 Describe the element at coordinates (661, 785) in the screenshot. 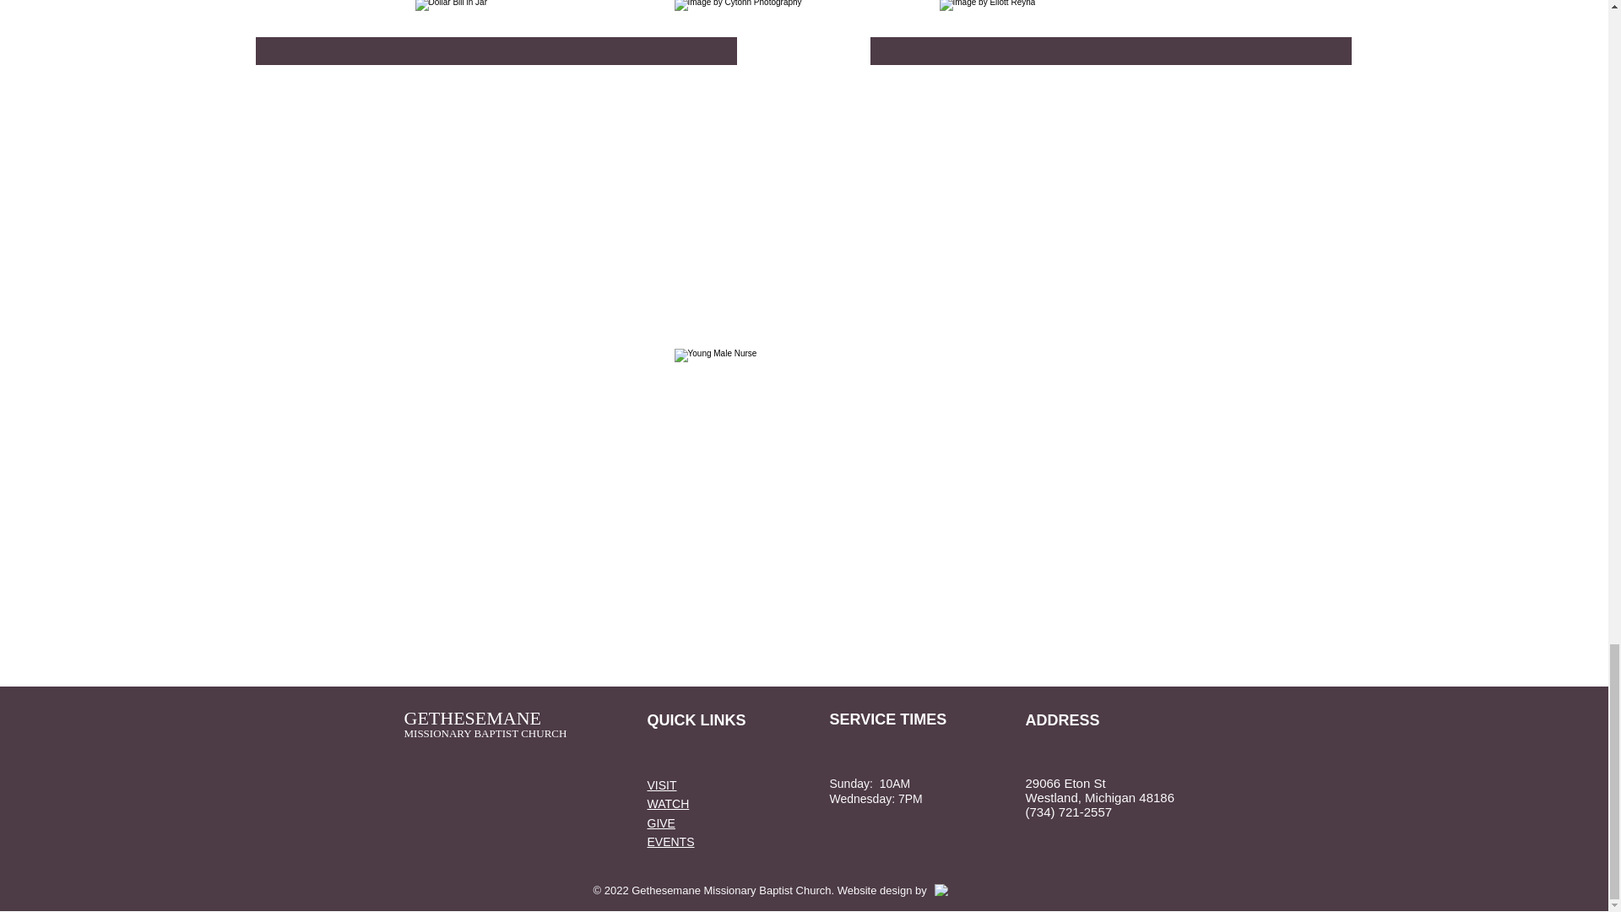

I see `VISIT` at that location.